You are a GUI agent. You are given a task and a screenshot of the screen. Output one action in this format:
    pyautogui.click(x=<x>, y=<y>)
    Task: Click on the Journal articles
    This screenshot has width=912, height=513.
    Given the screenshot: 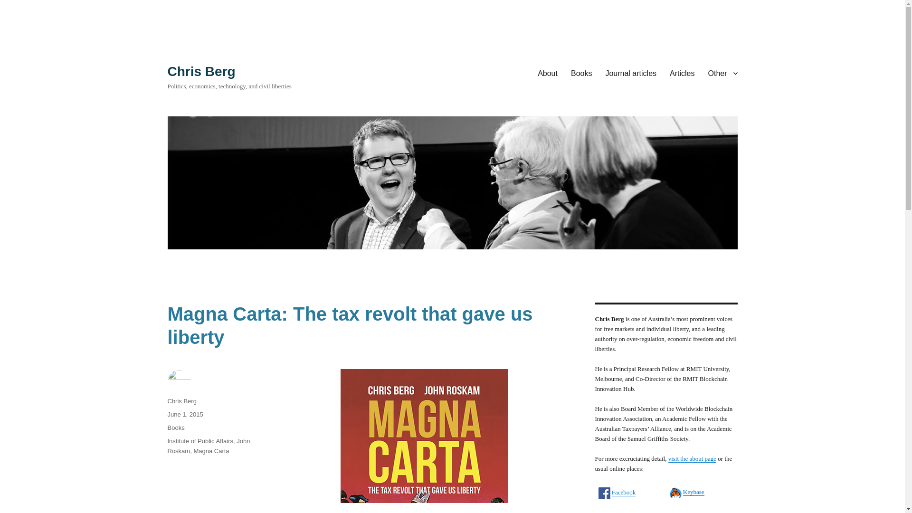 What is the action you would take?
    pyautogui.click(x=630, y=73)
    